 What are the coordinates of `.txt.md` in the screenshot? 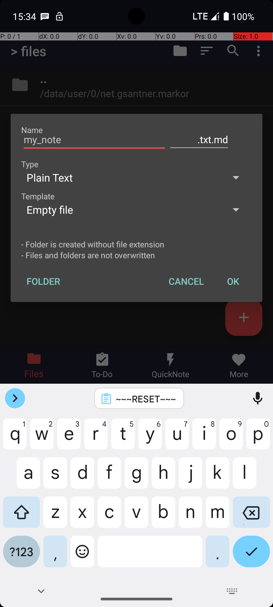 It's located at (199, 140).